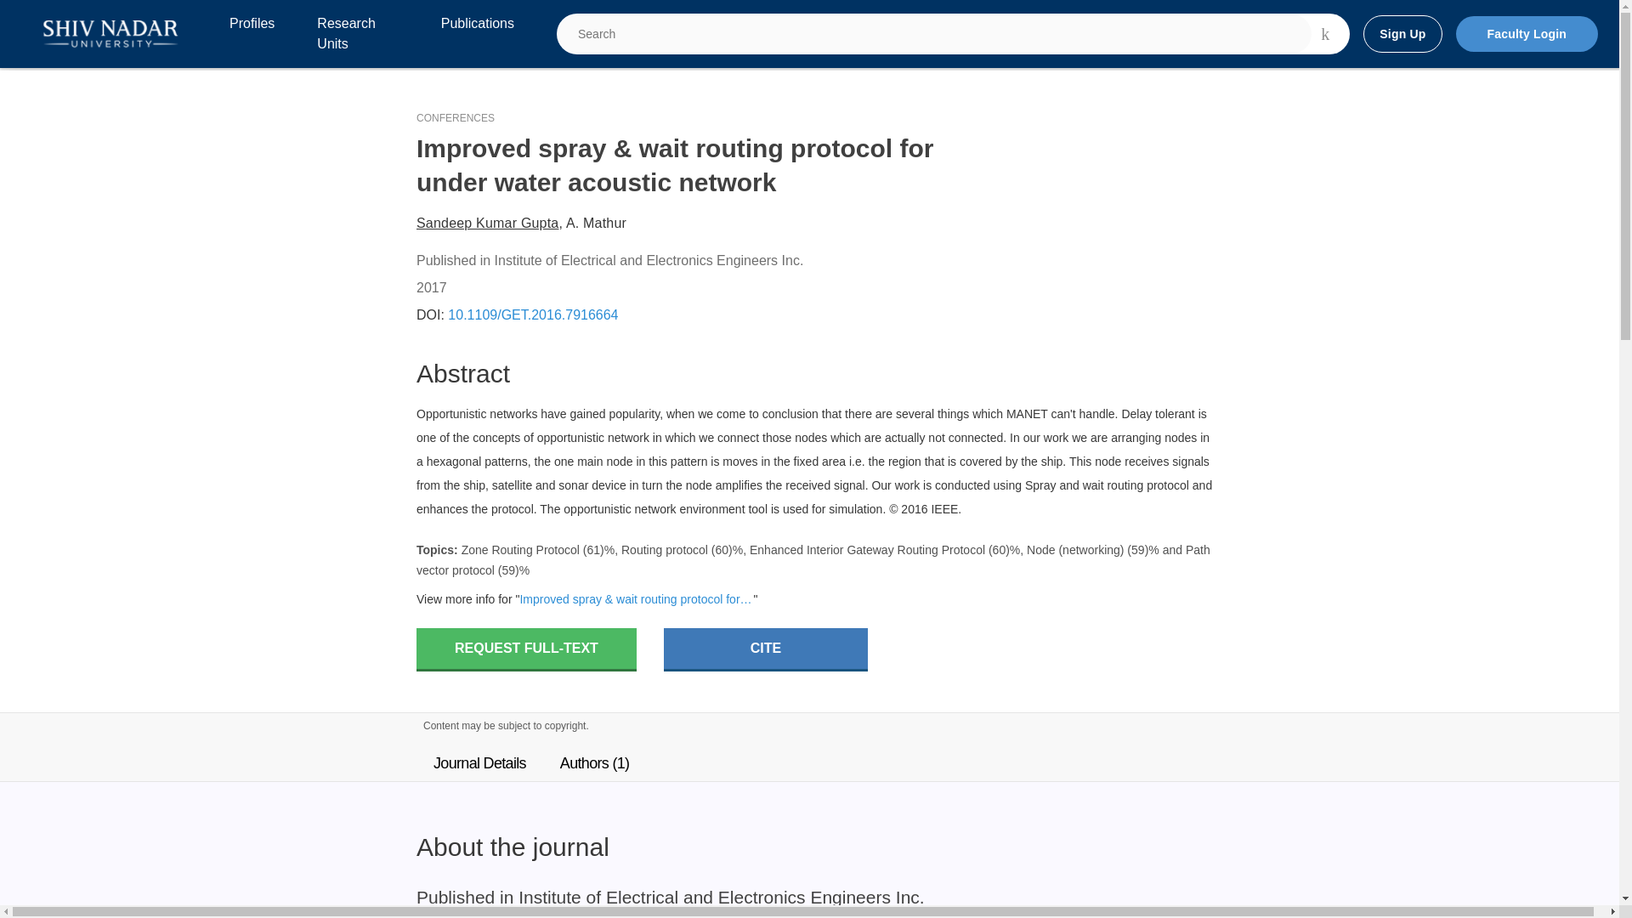 This screenshot has width=1632, height=918. What do you see at coordinates (357, 34) in the screenshot?
I see `Research Units` at bounding box center [357, 34].